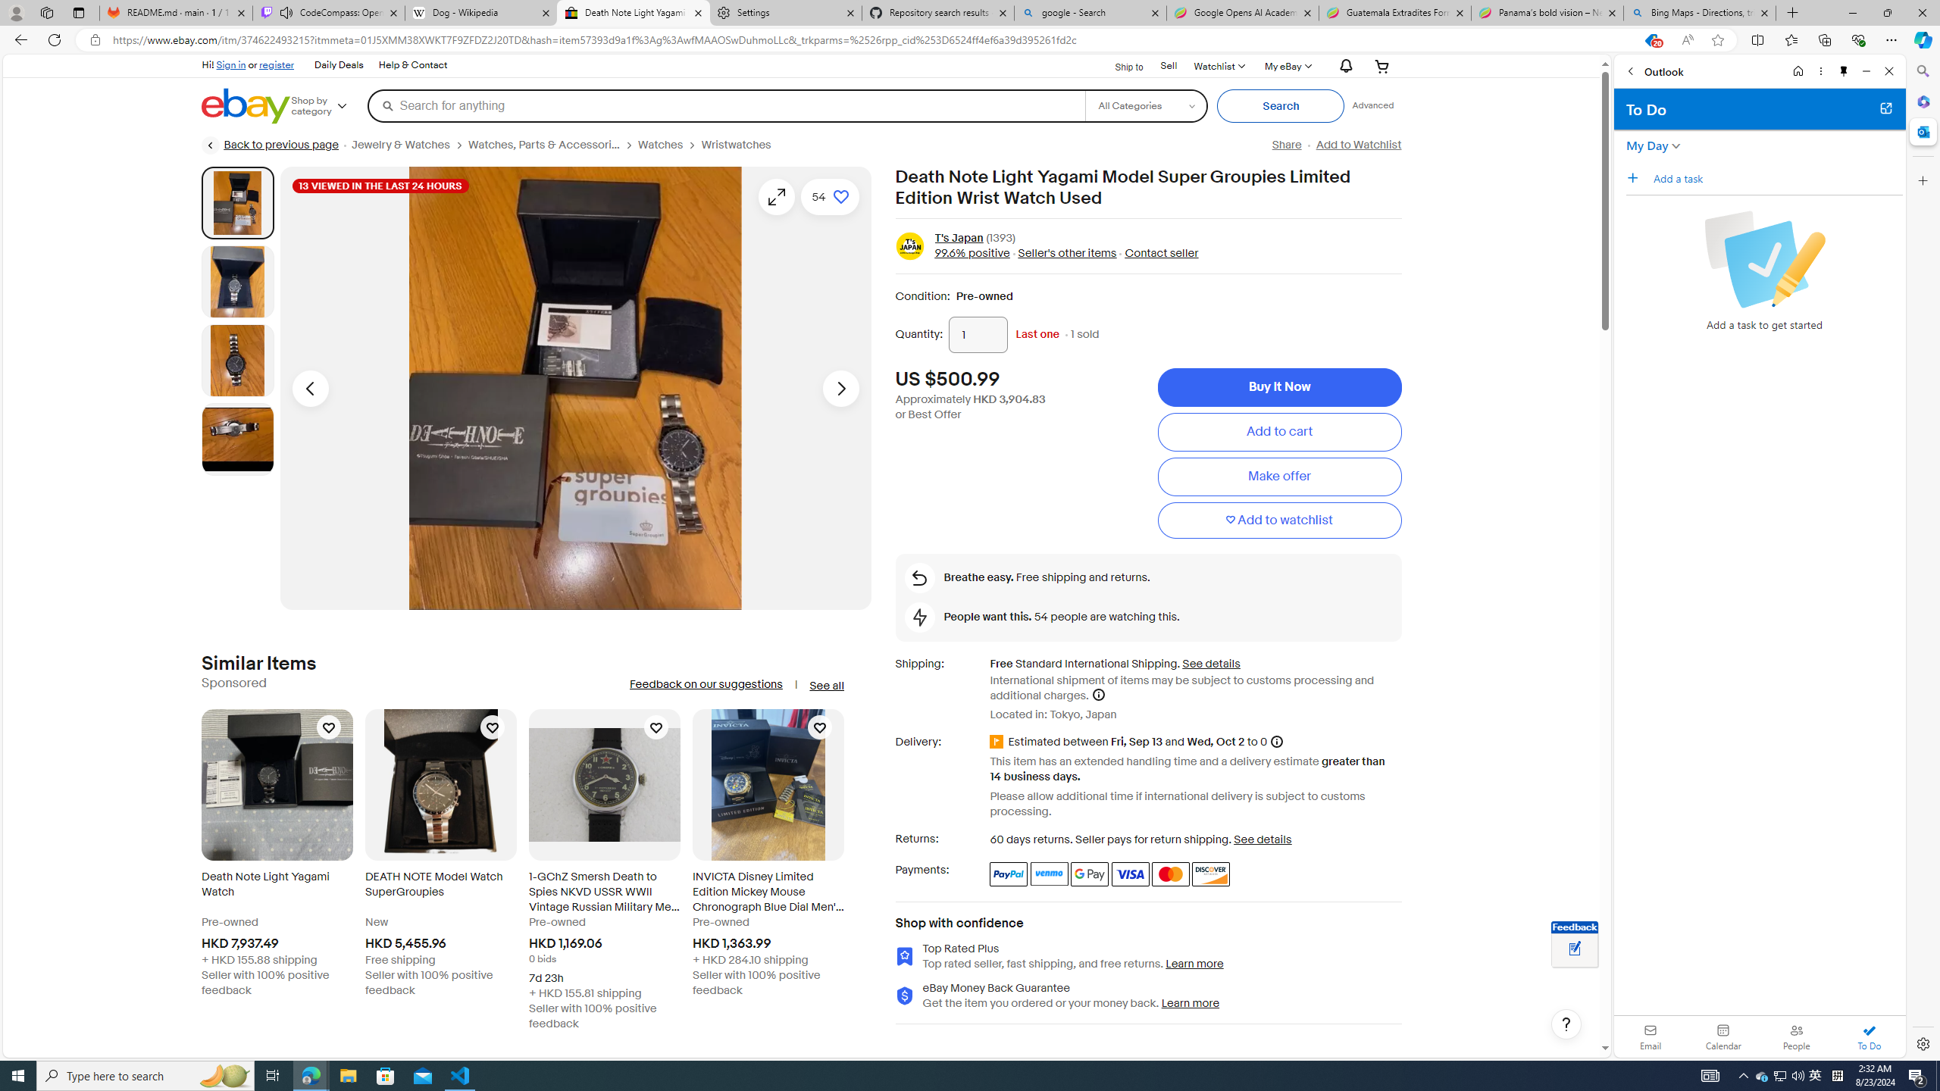 Image resolution: width=1940 pixels, height=1091 pixels. Describe the element at coordinates (480, 13) in the screenshot. I see `Dog - Wikipedia` at that location.